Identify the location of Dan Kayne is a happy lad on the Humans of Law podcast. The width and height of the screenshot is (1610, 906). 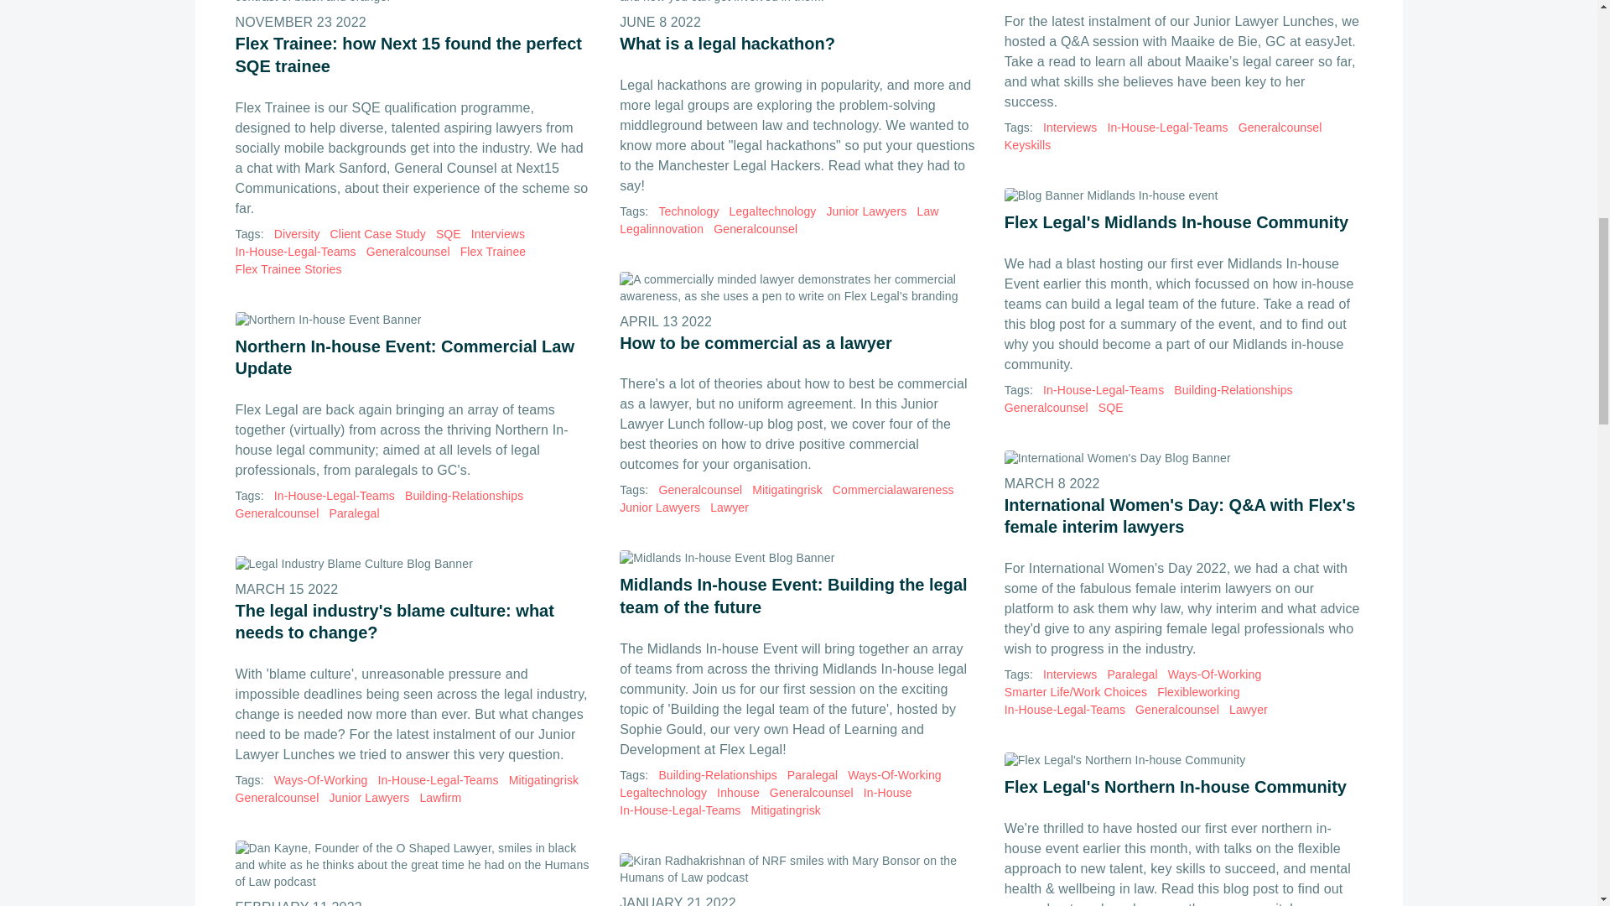
(413, 866).